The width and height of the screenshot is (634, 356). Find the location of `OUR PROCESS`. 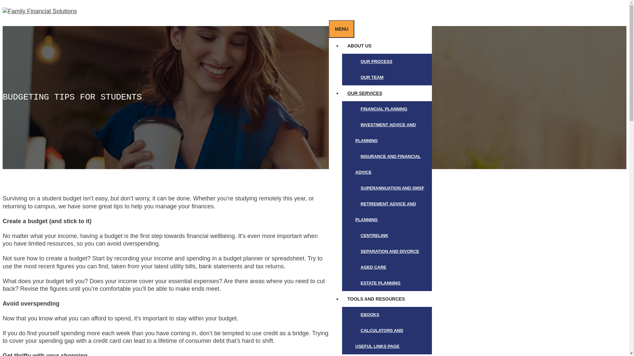

OUR PROCESS is located at coordinates (376, 61).